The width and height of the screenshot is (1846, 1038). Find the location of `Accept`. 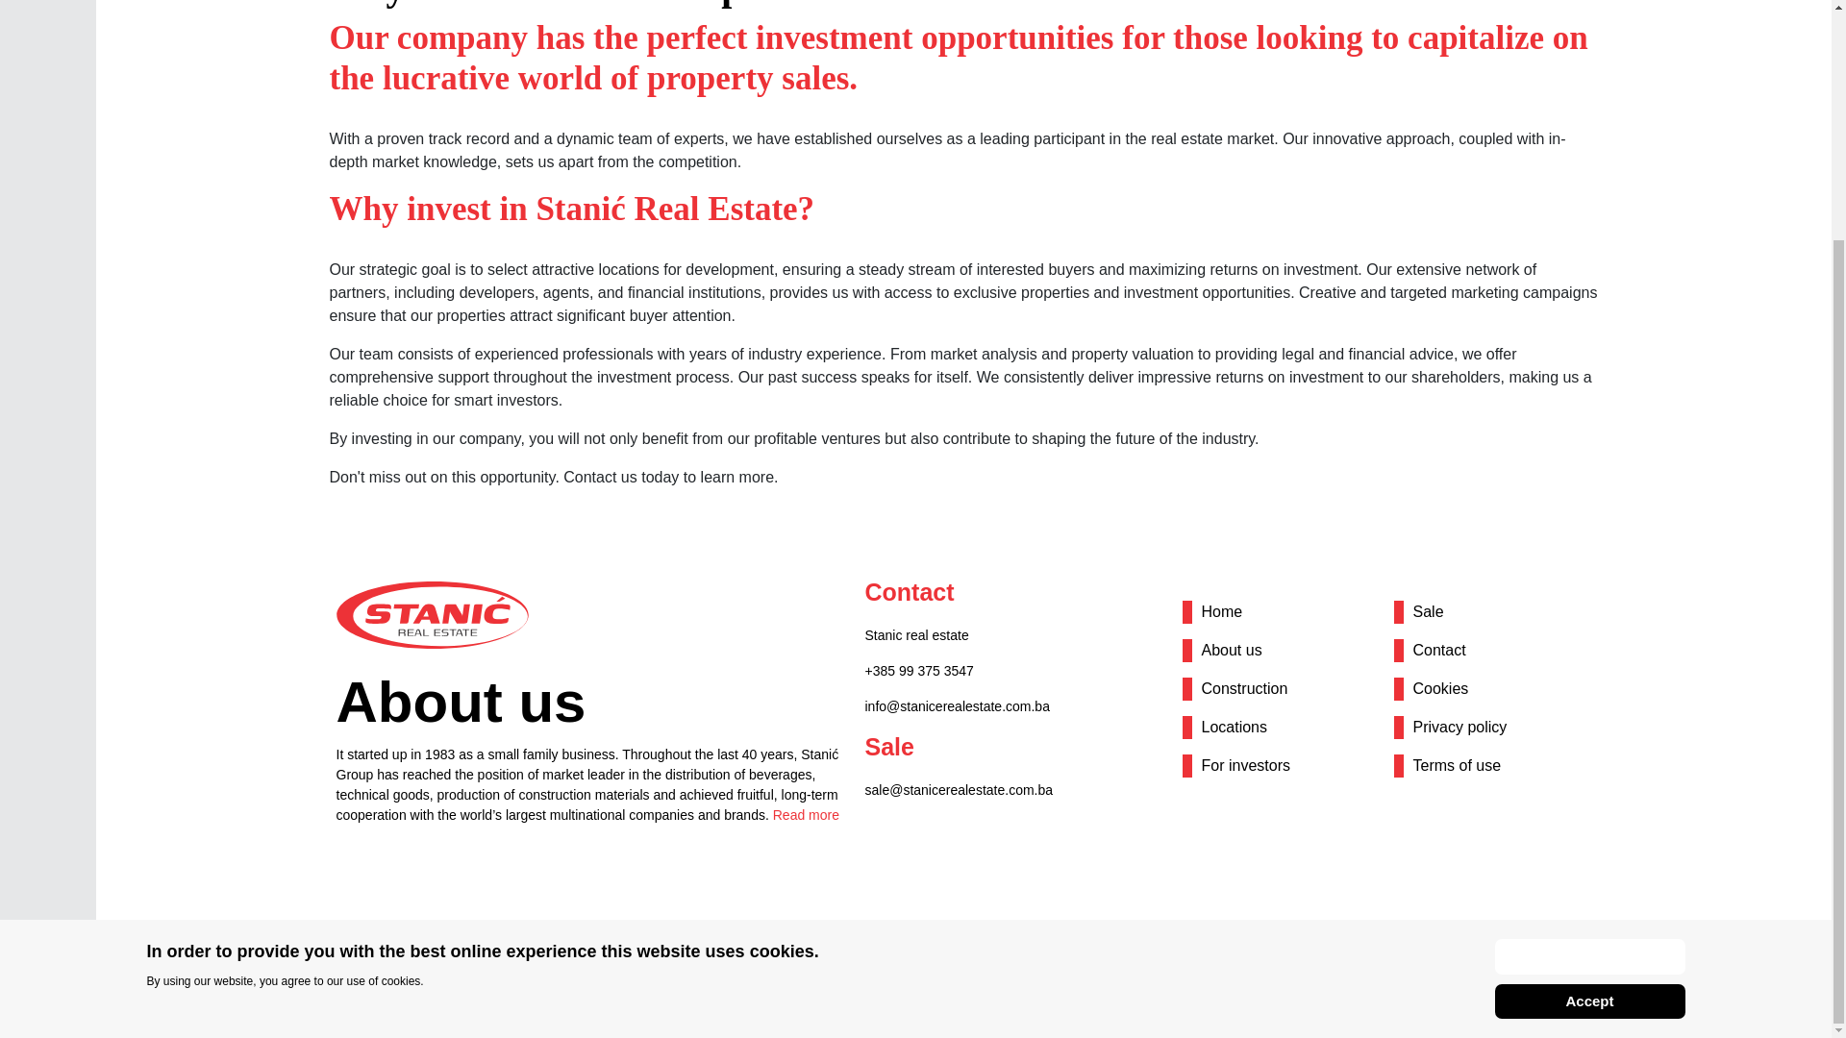

Accept is located at coordinates (1588, 702).